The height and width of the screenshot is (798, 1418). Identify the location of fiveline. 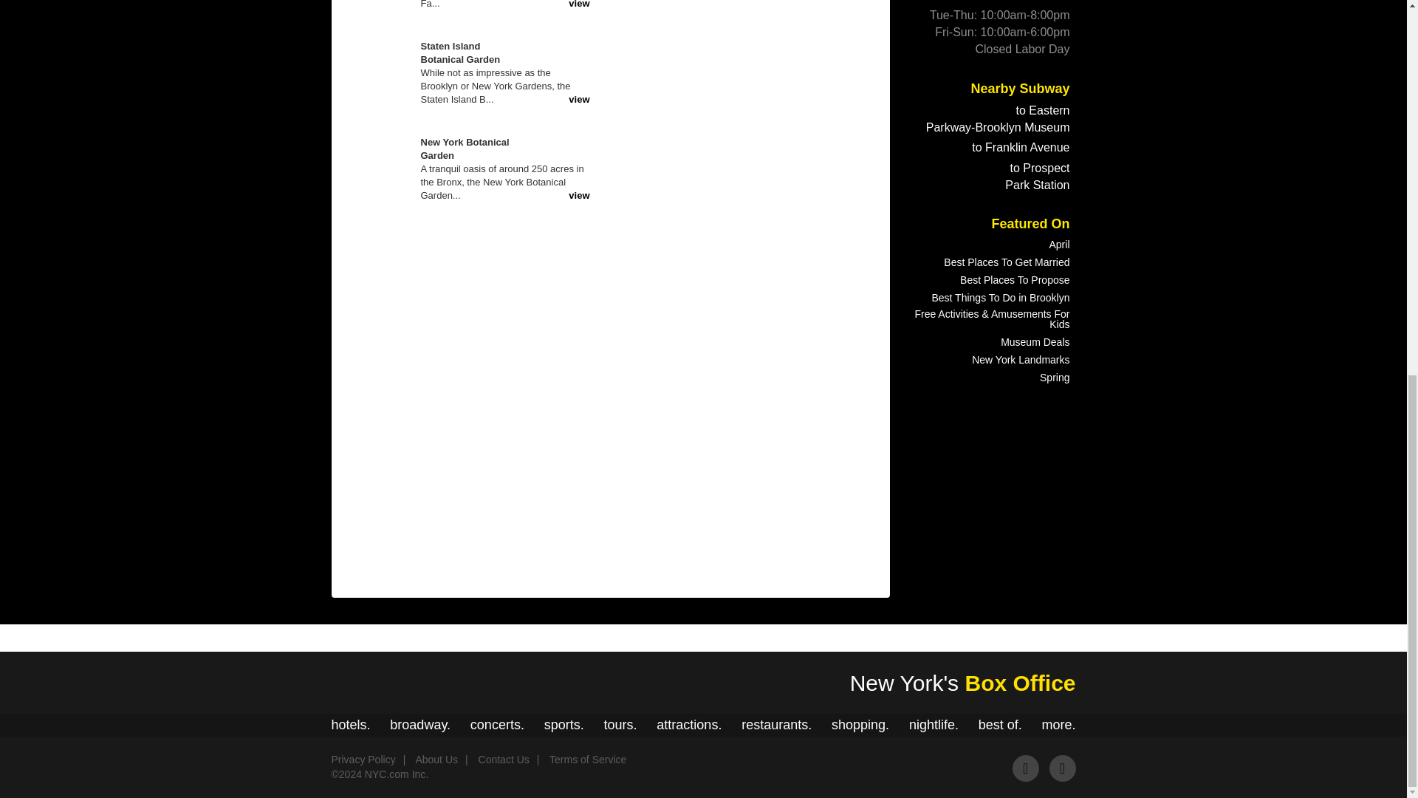
(957, 148).